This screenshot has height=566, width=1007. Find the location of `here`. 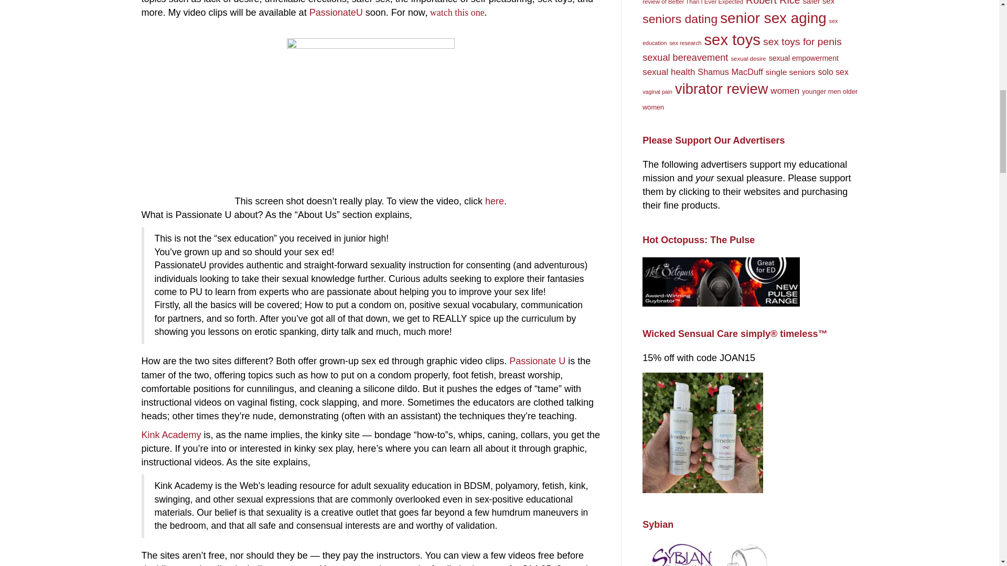

here is located at coordinates (495, 201).